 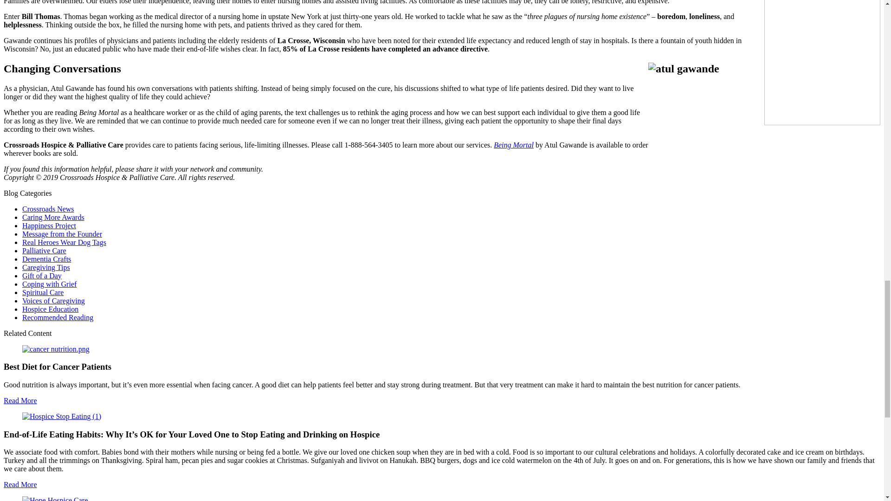 I want to click on Crossroads News, so click(x=48, y=209).